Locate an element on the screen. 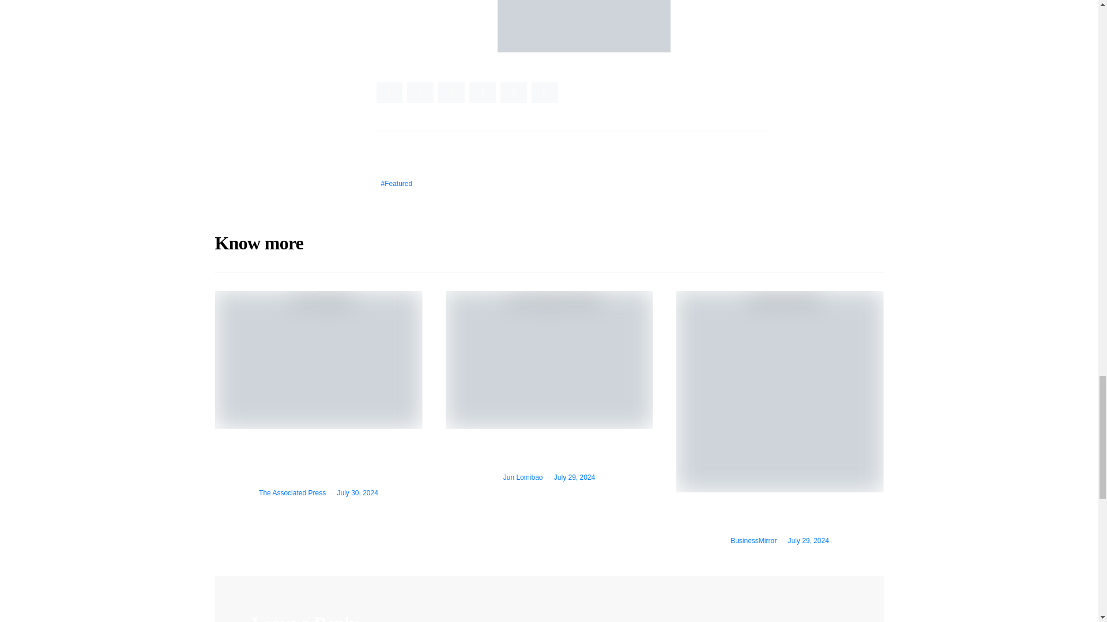 The width and height of the screenshot is (1107, 622). View all posts by The Associated Press is located at coordinates (292, 492).